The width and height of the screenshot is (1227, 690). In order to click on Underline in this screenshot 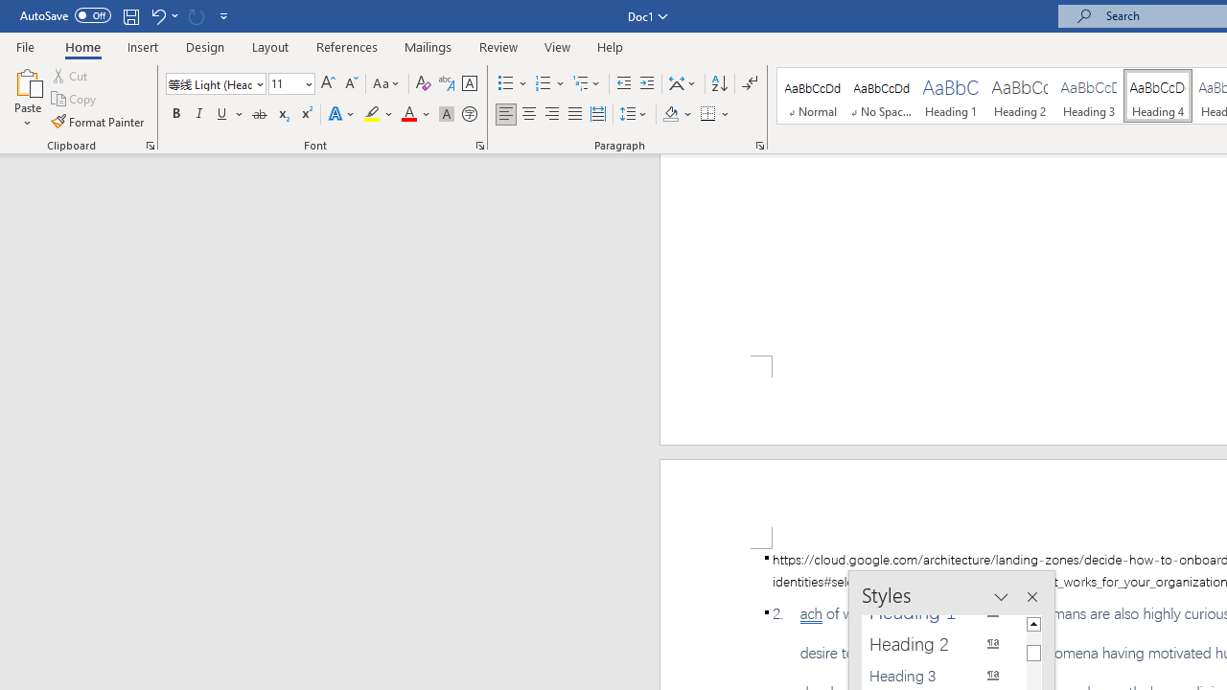, I will do `click(222, 115)`.